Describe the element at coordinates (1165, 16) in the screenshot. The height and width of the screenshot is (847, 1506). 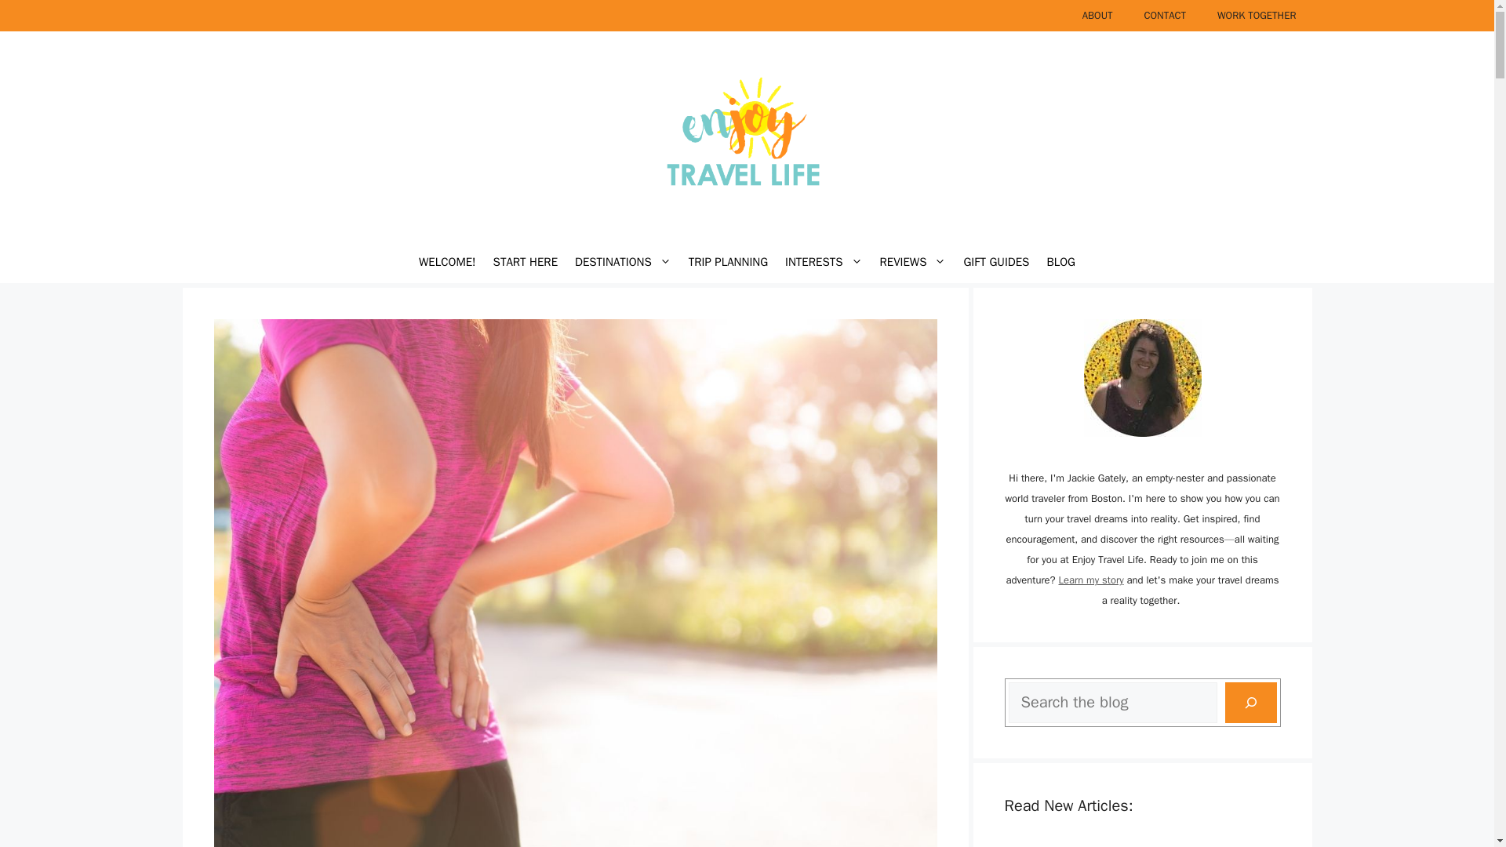
I see `CONTACT` at that location.